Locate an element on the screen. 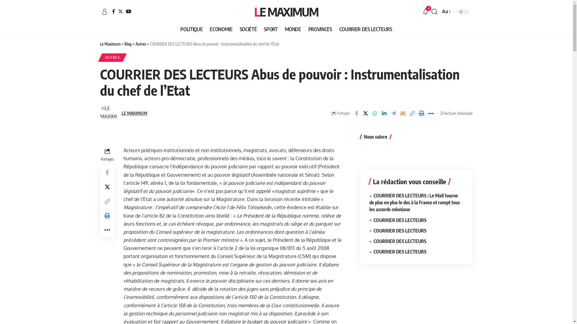  SPORT is located at coordinates (270, 29).